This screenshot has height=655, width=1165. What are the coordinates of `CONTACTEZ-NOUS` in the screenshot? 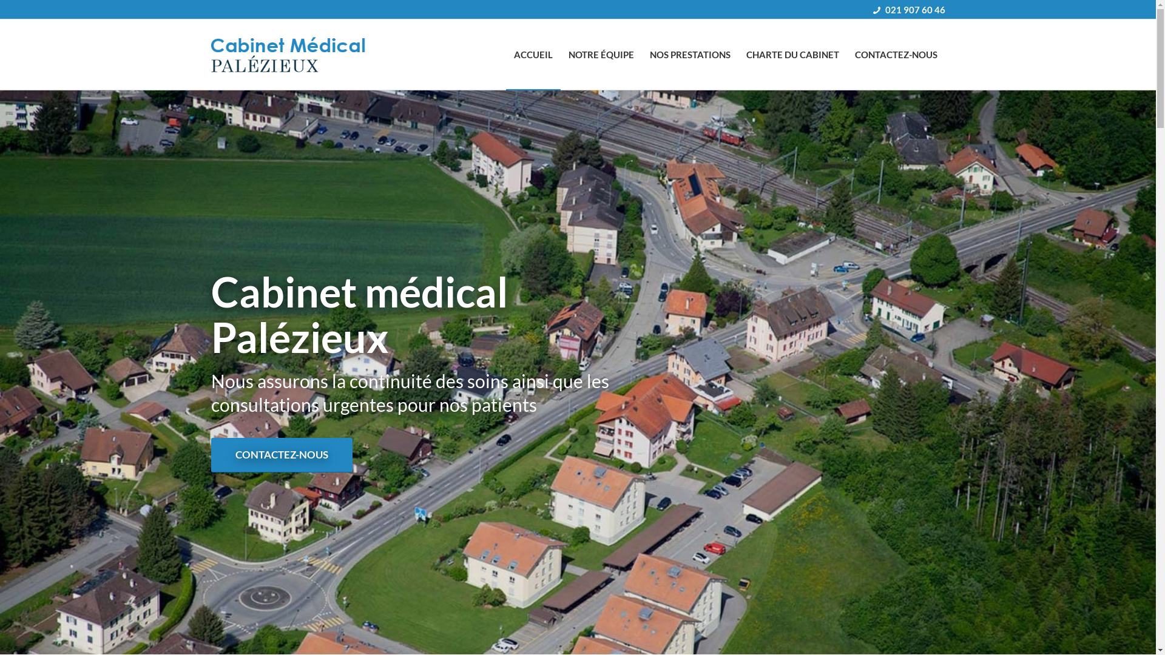 It's located at (282, 455).